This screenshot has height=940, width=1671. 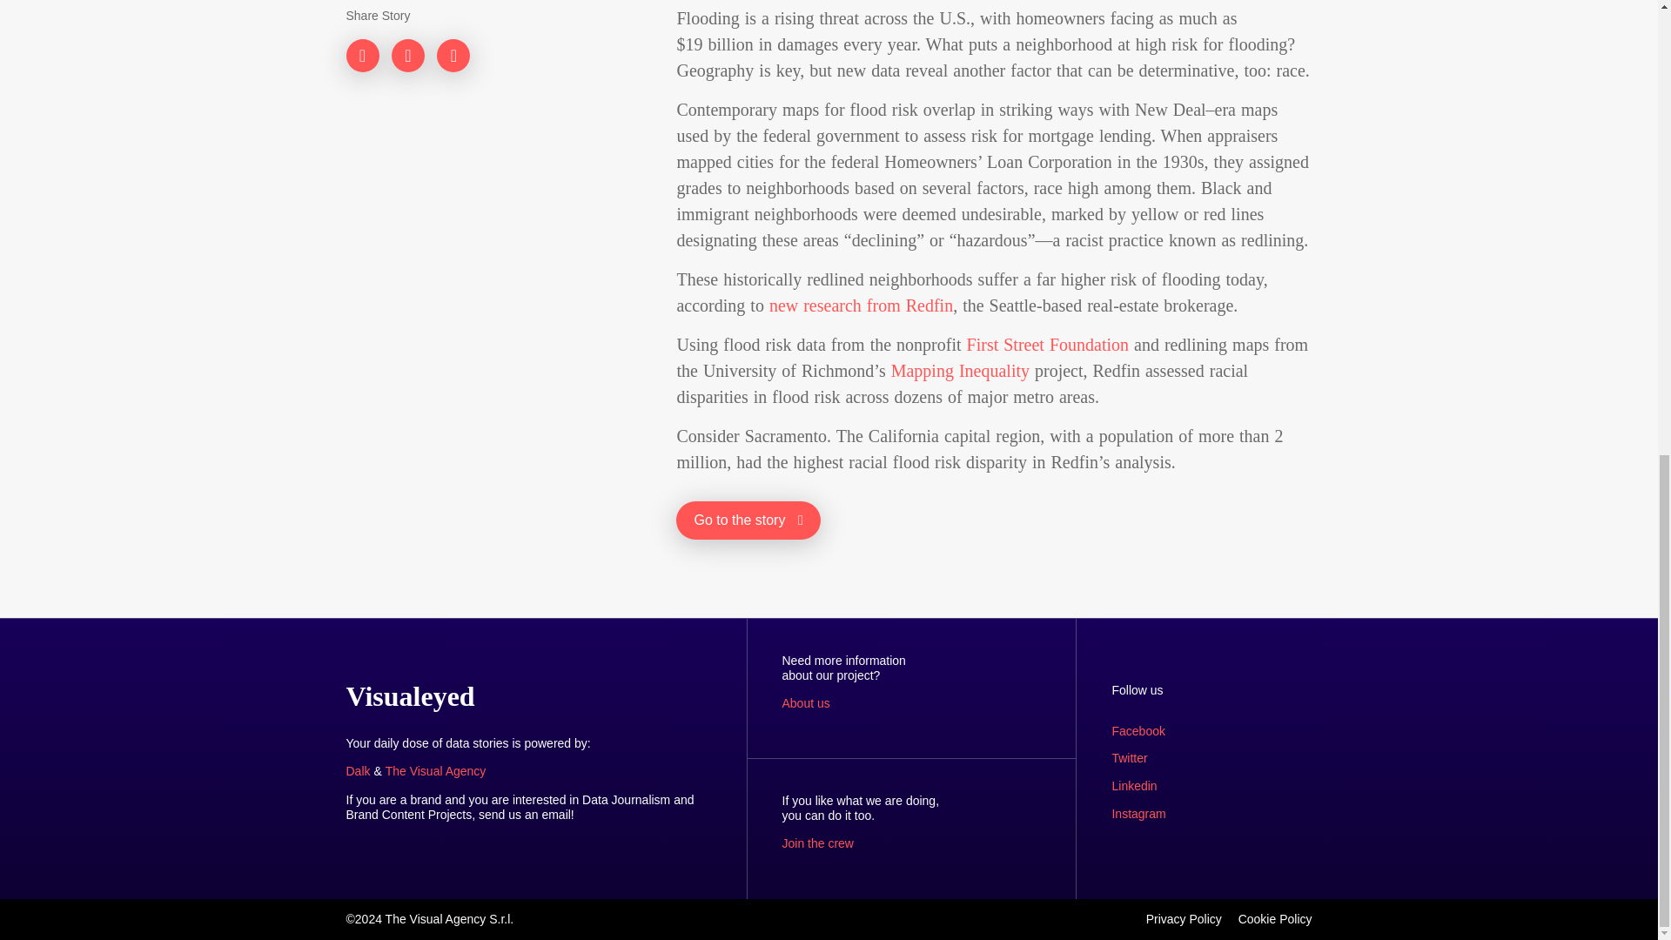 What do you see at coordinates (860, 305) in the screenshot?
I see `new research from Redfin` at bounding box center [860, 305].